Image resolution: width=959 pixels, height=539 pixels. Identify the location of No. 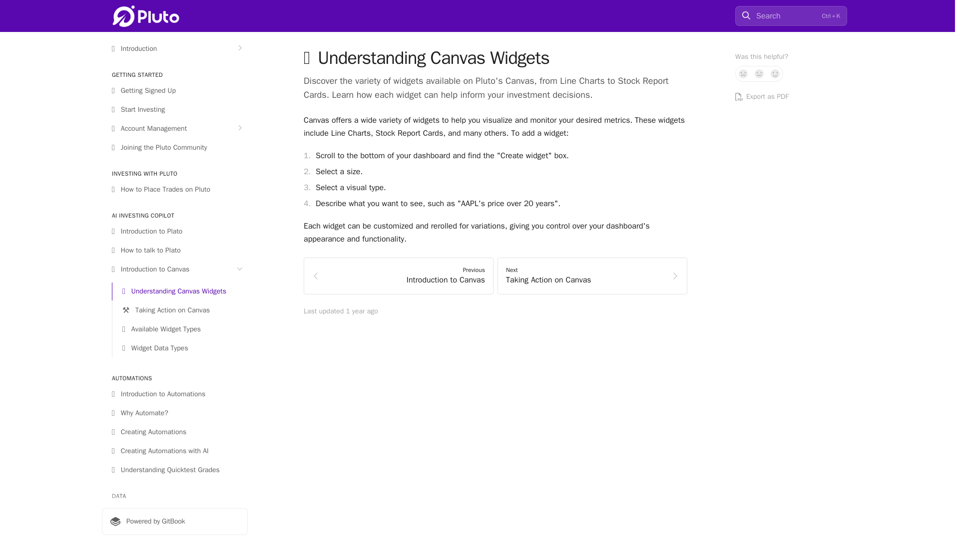
(592, 275).